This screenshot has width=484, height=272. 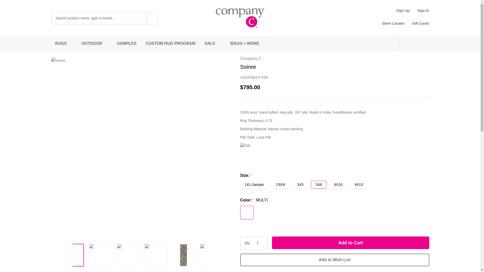 What do you see at coordinates (240, 18) in the screenshot?
I see `Company C` at bounding box center [240, 18].